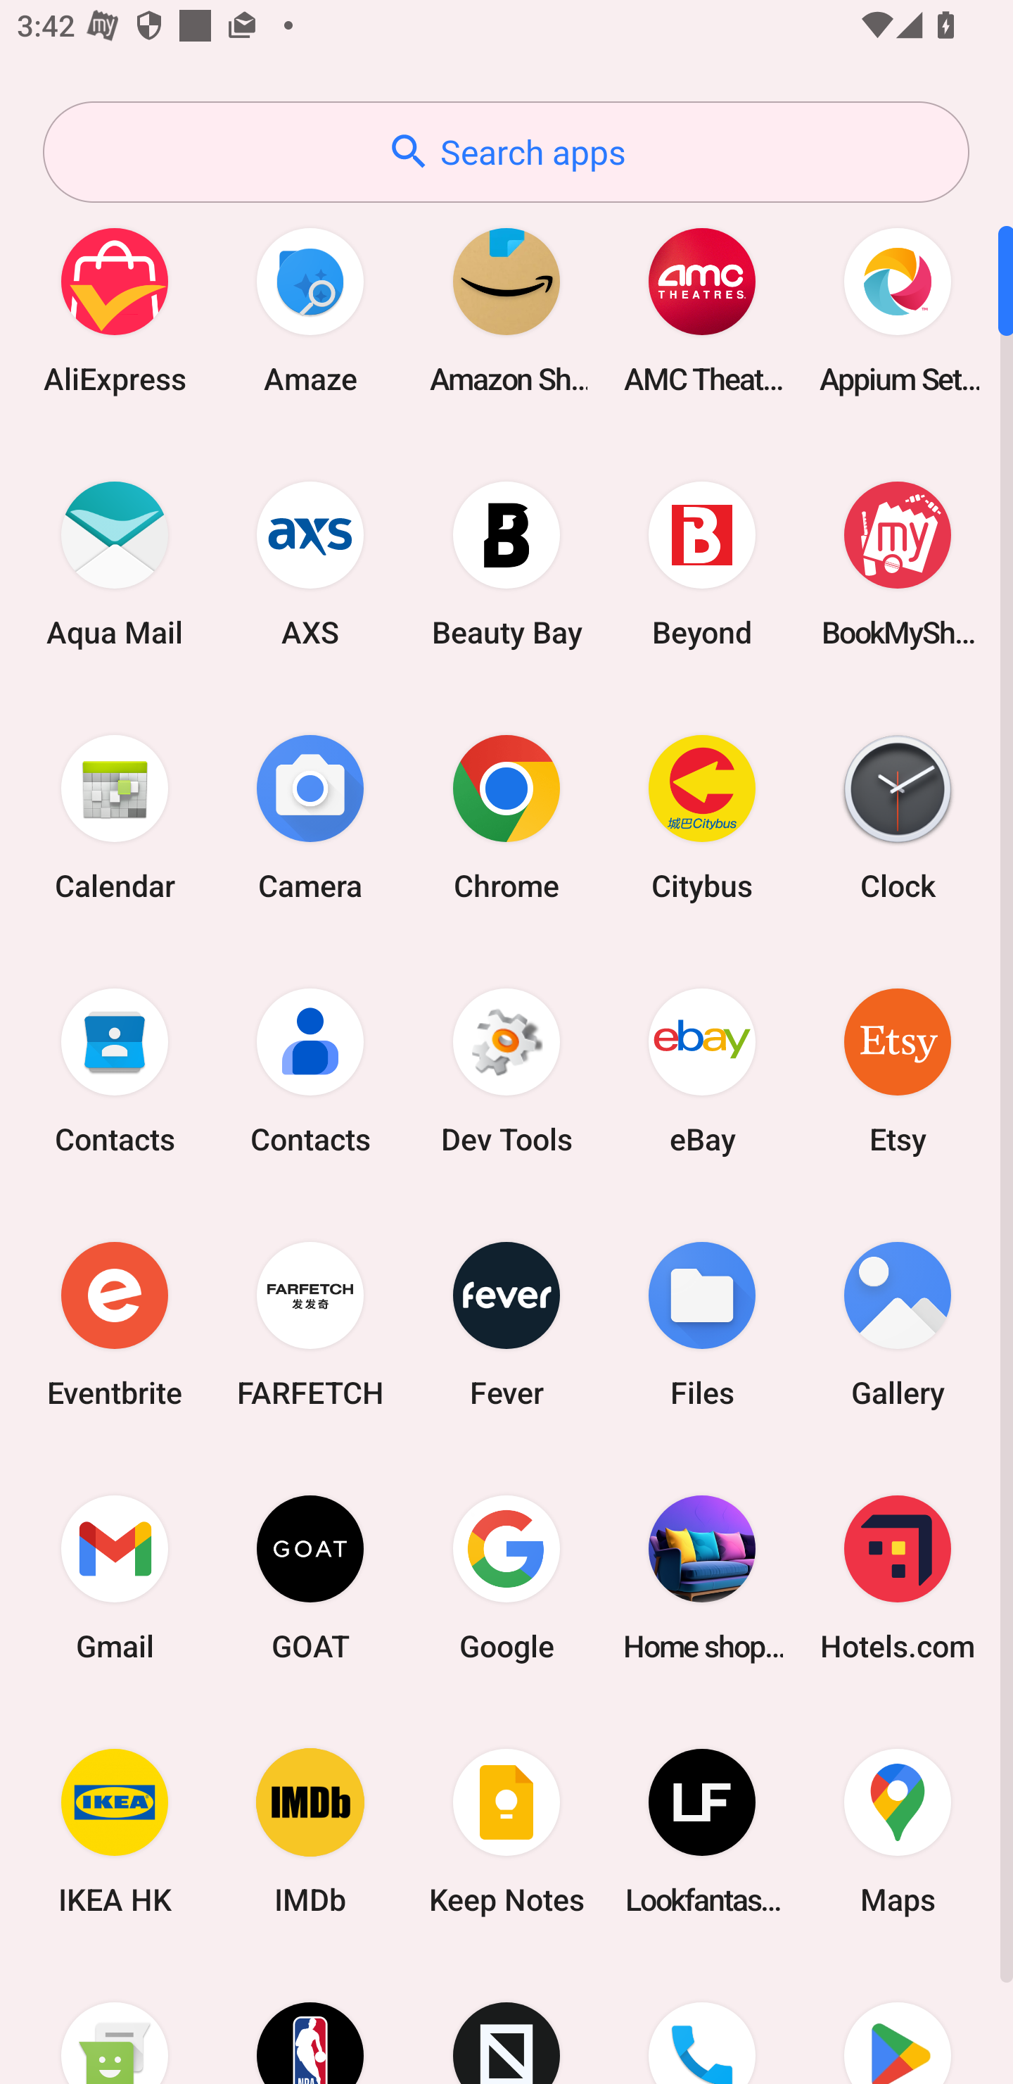 The image size is (1013, 2084). I want to click on Amazon Shopping, so click(507, 310).